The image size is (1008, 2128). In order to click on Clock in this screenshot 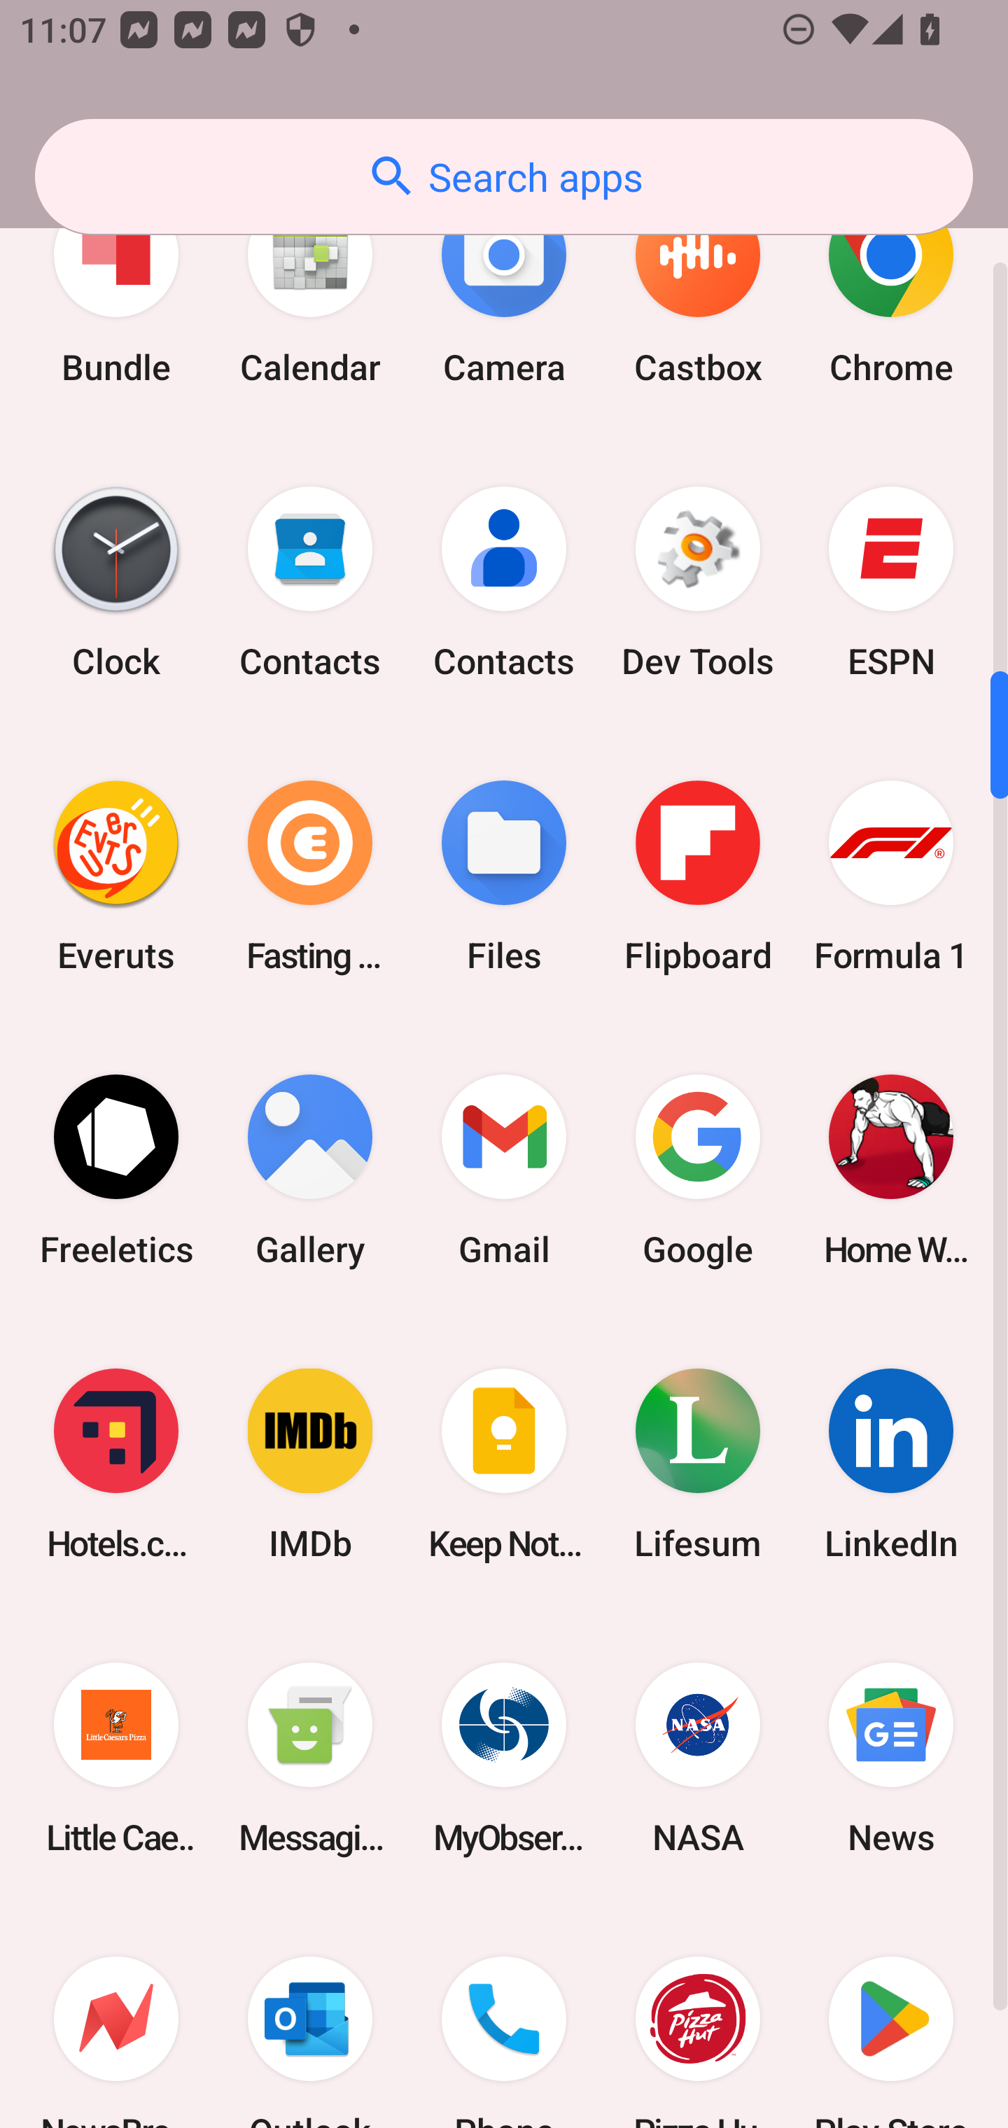, I will do `click(116, 582)`.